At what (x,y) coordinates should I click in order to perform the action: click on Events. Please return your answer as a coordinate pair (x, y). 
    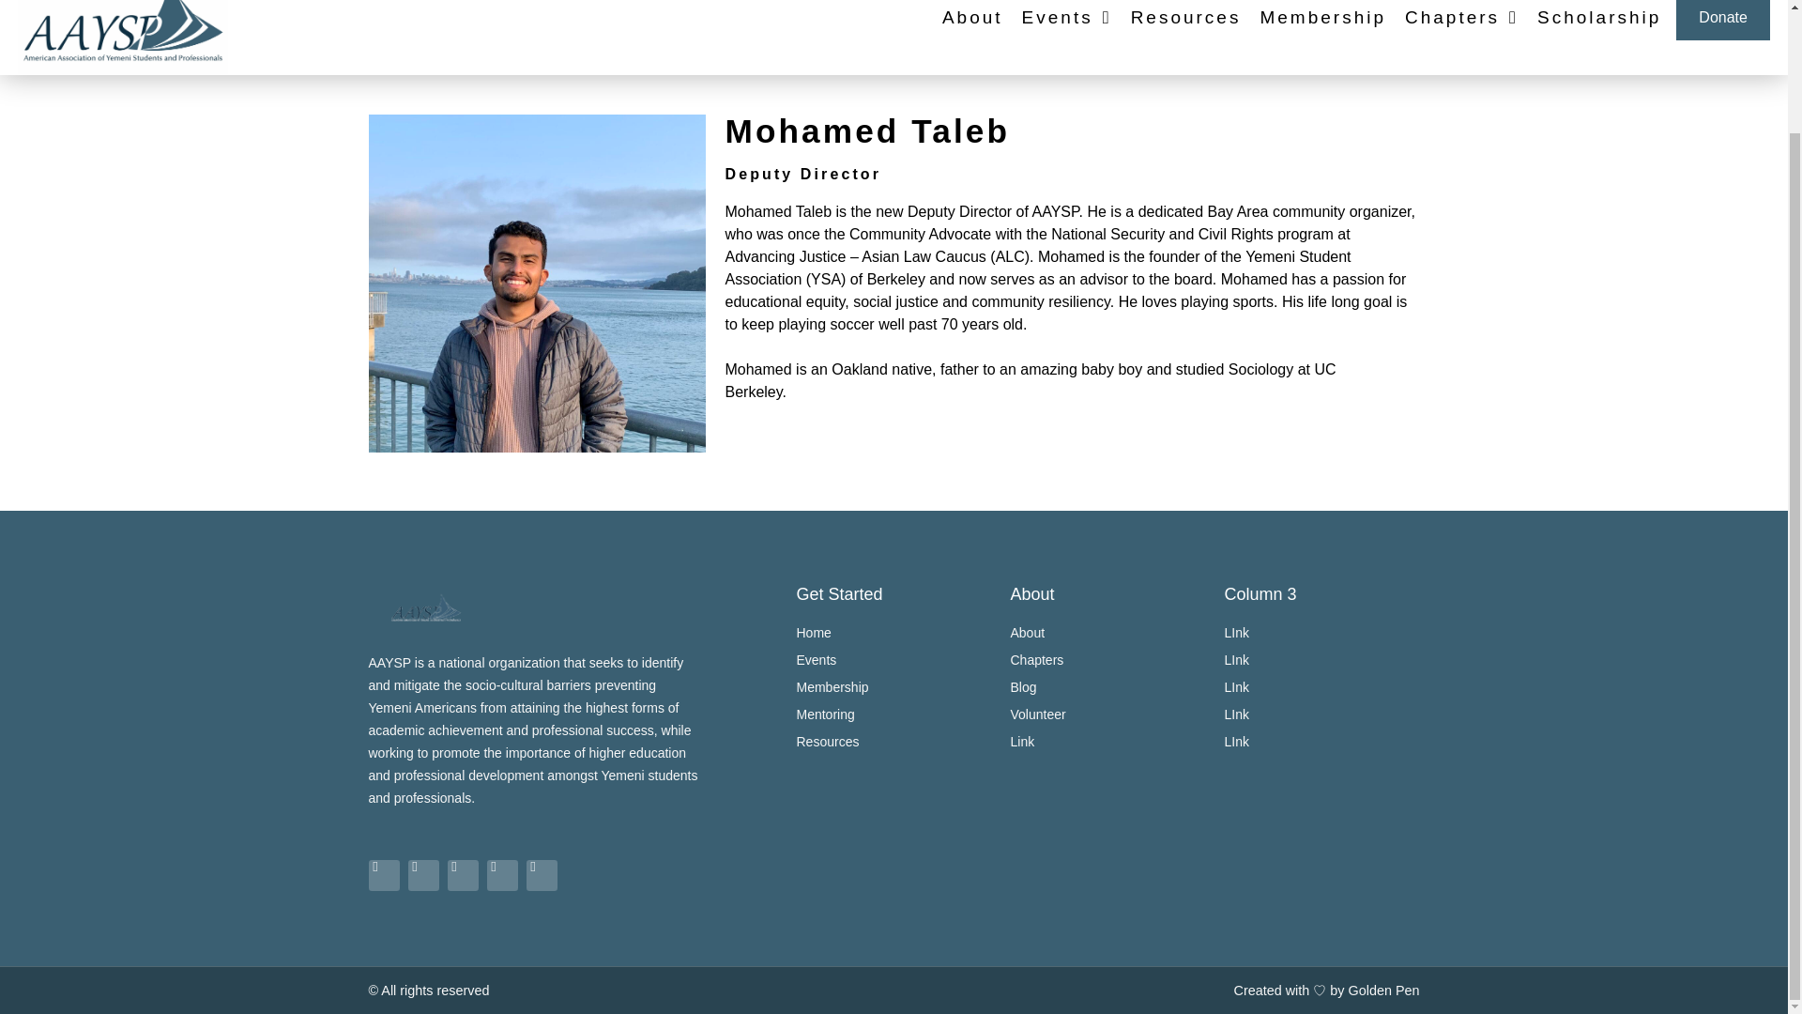
    Looking at the image, I should click on (1066, 20).